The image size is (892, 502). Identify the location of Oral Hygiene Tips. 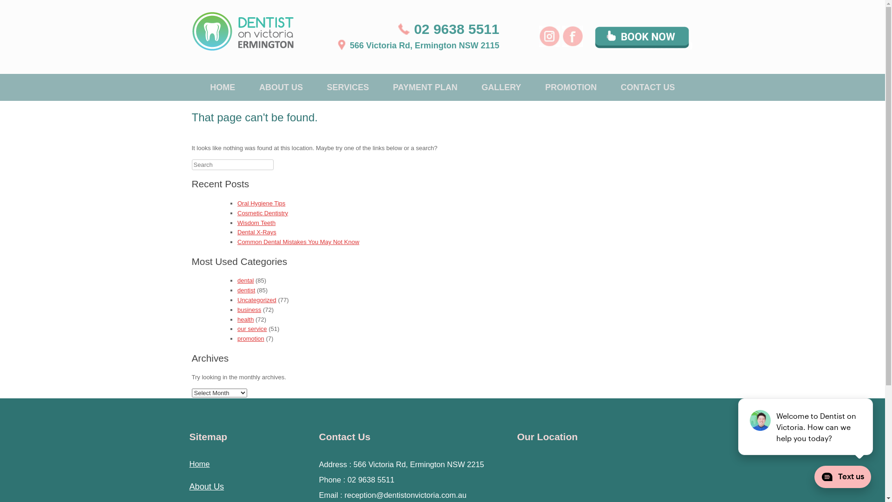
(261, 204).